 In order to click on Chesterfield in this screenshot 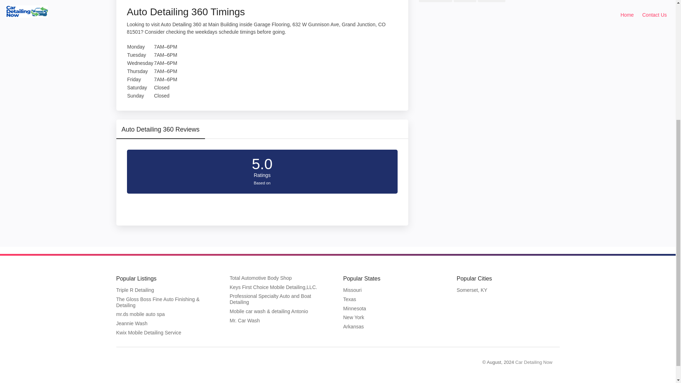, I will do `click(435, 1)`.